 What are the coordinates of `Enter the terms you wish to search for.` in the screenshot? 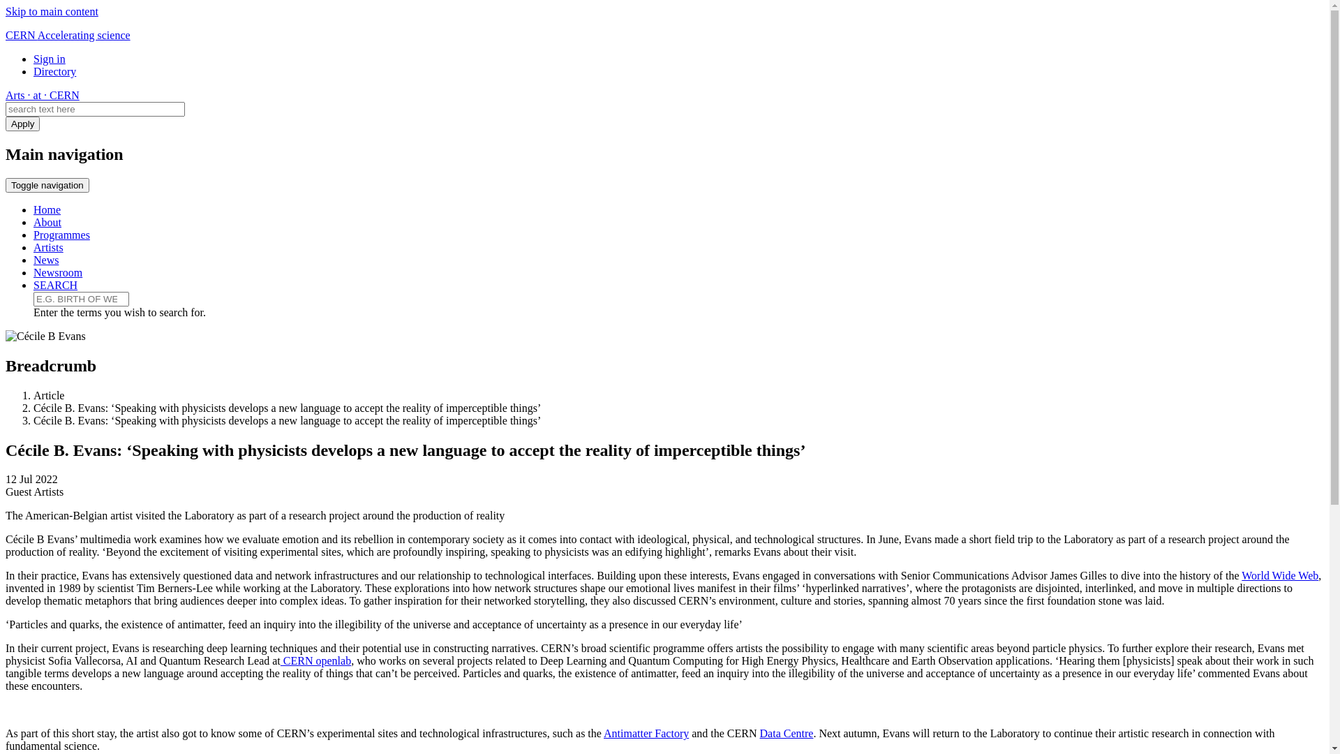 It's located at (81, 299).